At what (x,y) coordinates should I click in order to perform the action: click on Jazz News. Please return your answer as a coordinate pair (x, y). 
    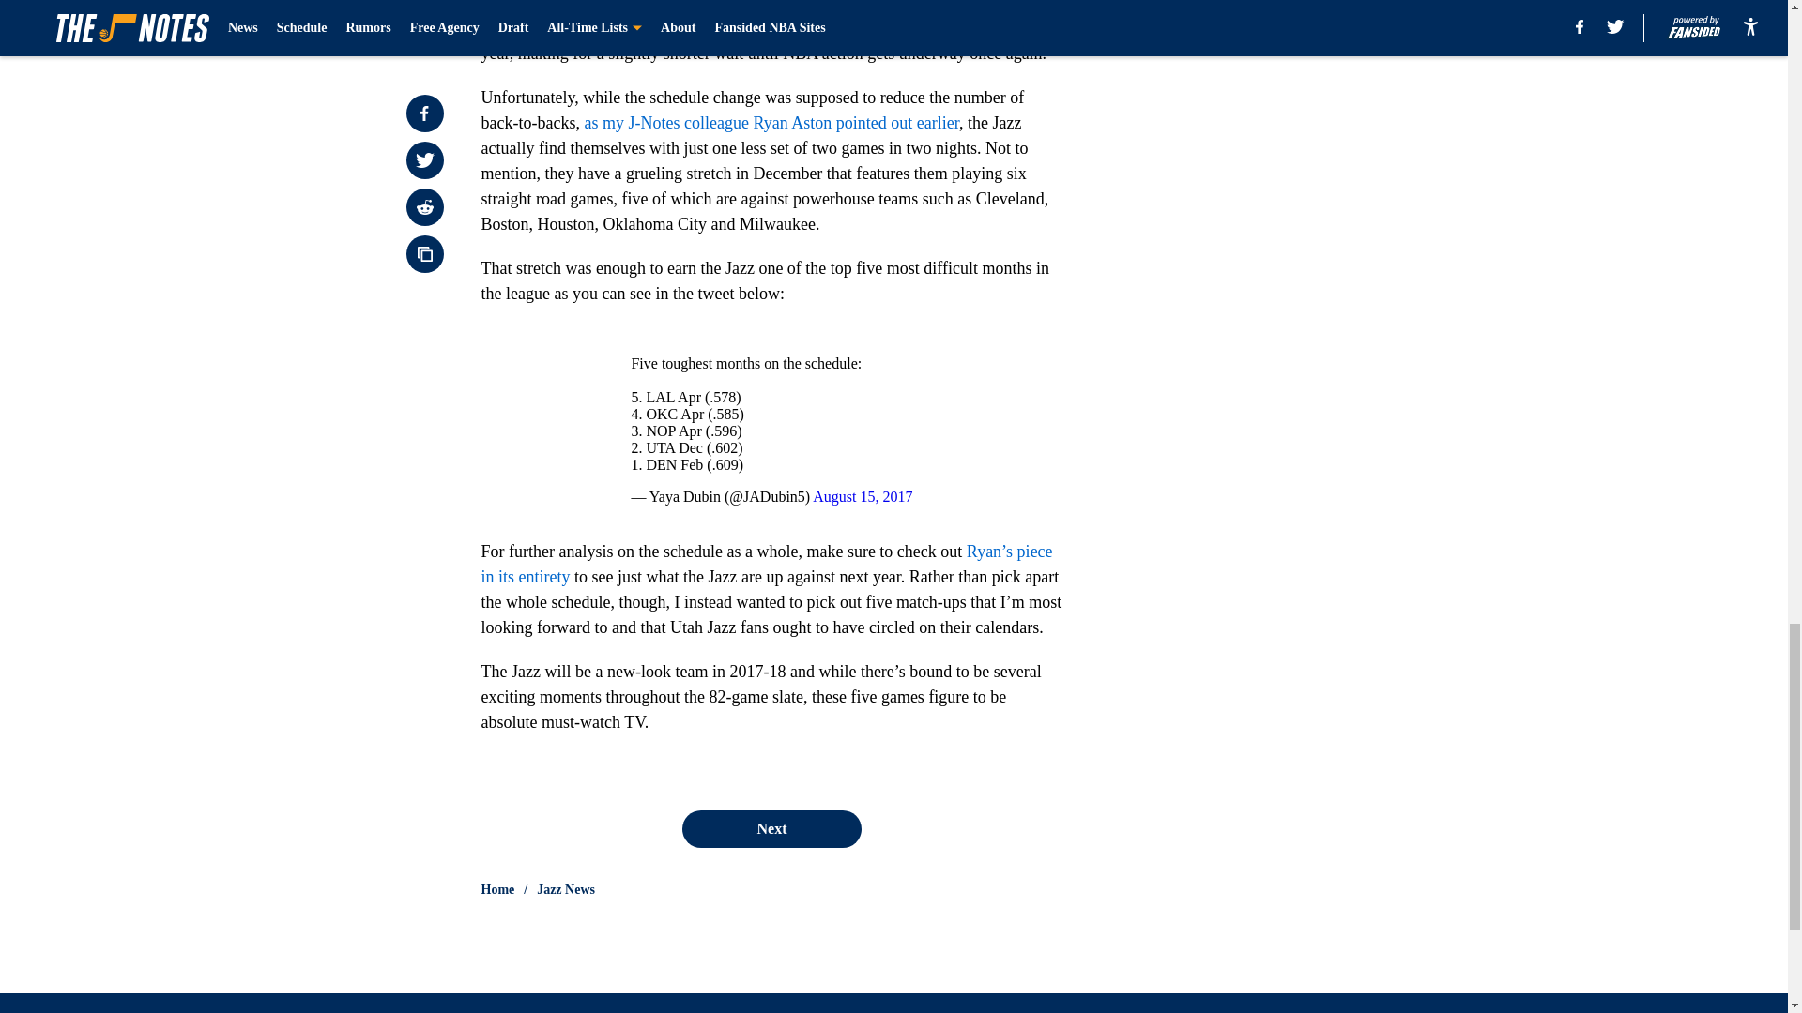
    Looking at the image, I should click on (565, 889).